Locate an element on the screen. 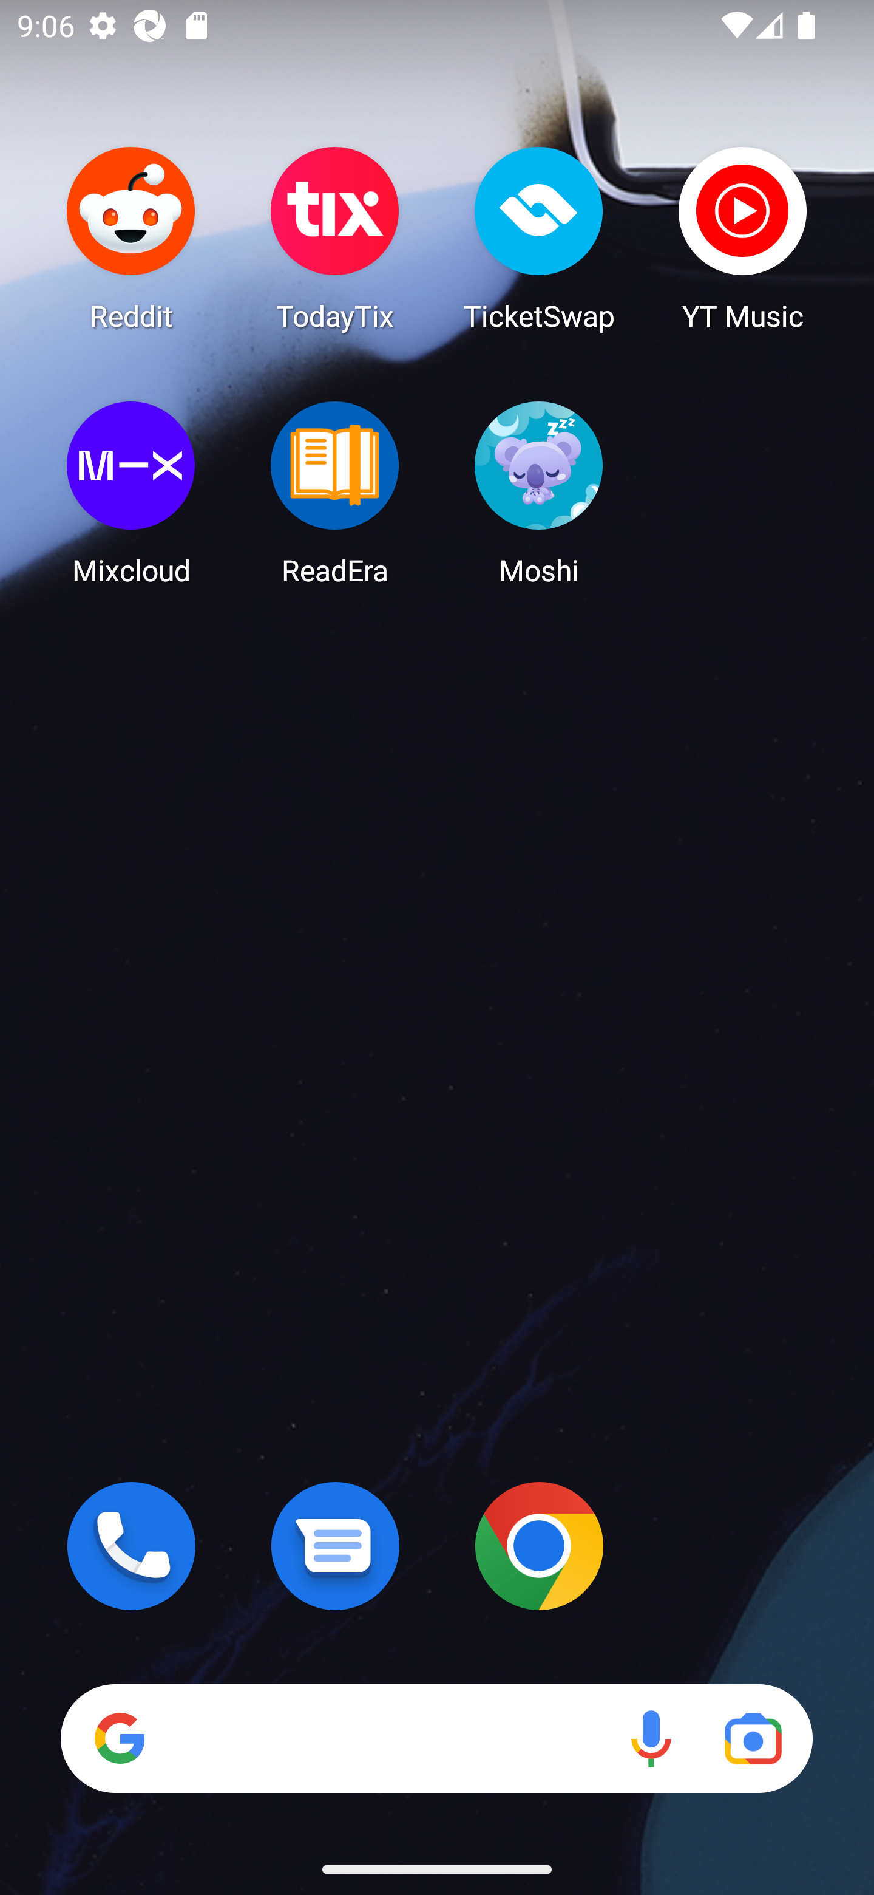 This screenshot has width=874, height=1895. ReadEra is located at coordinates (335, 493).